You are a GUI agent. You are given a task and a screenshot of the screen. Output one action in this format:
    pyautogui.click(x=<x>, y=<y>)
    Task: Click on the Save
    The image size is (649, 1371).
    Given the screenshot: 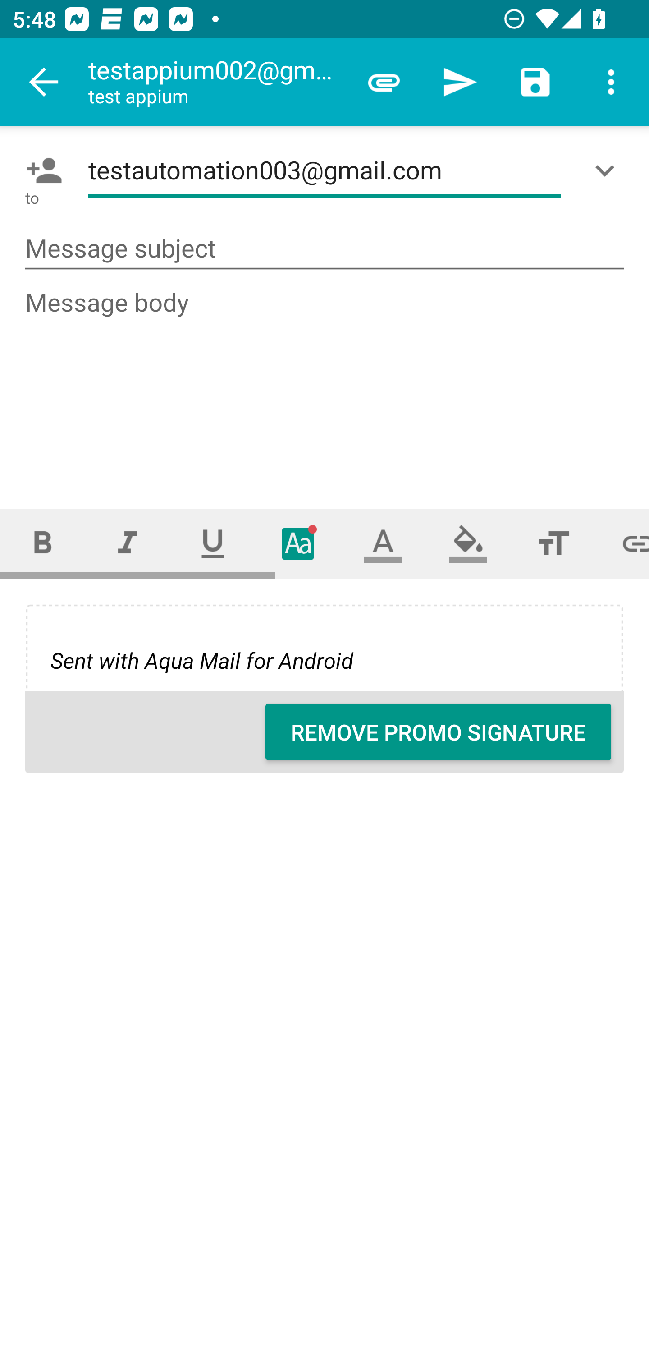 What is the action you would take?
    pyautogui.click(x=535, y=82)
    